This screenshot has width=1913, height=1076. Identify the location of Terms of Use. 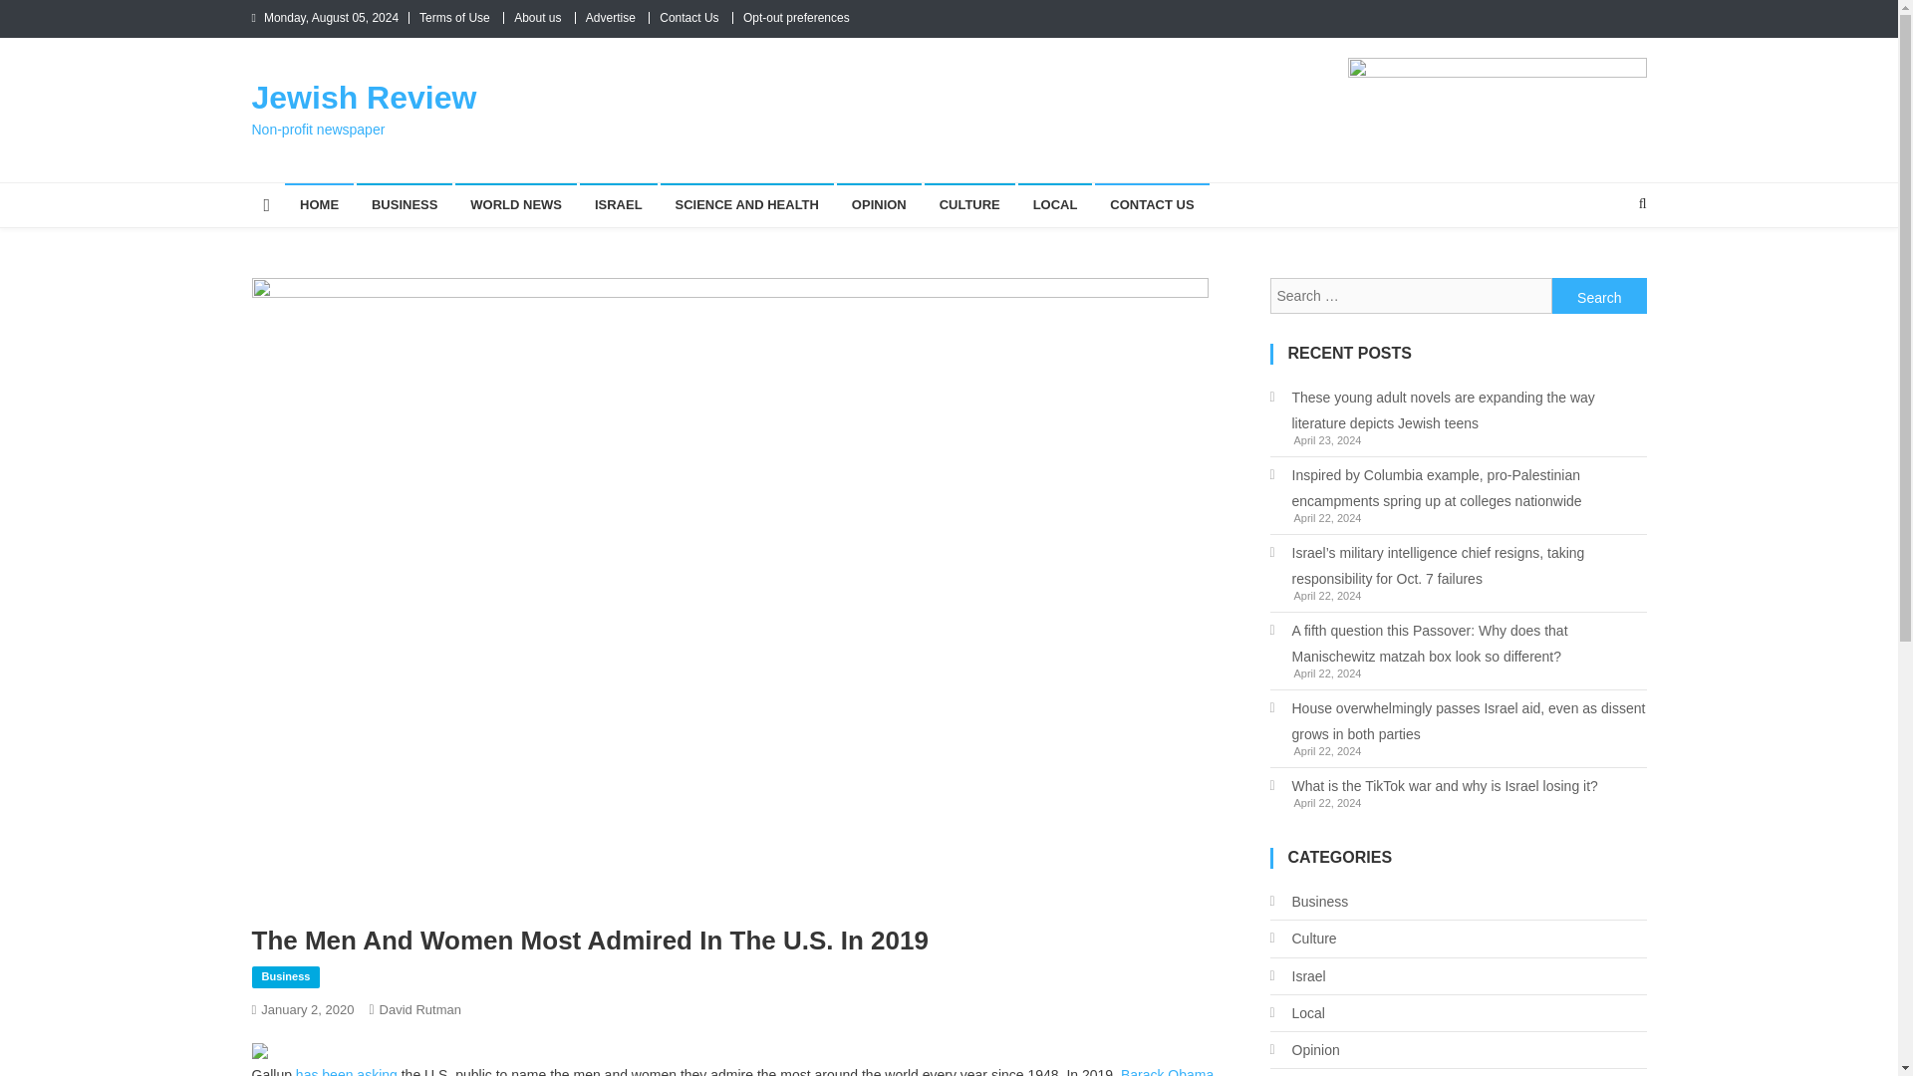
(454, 17).